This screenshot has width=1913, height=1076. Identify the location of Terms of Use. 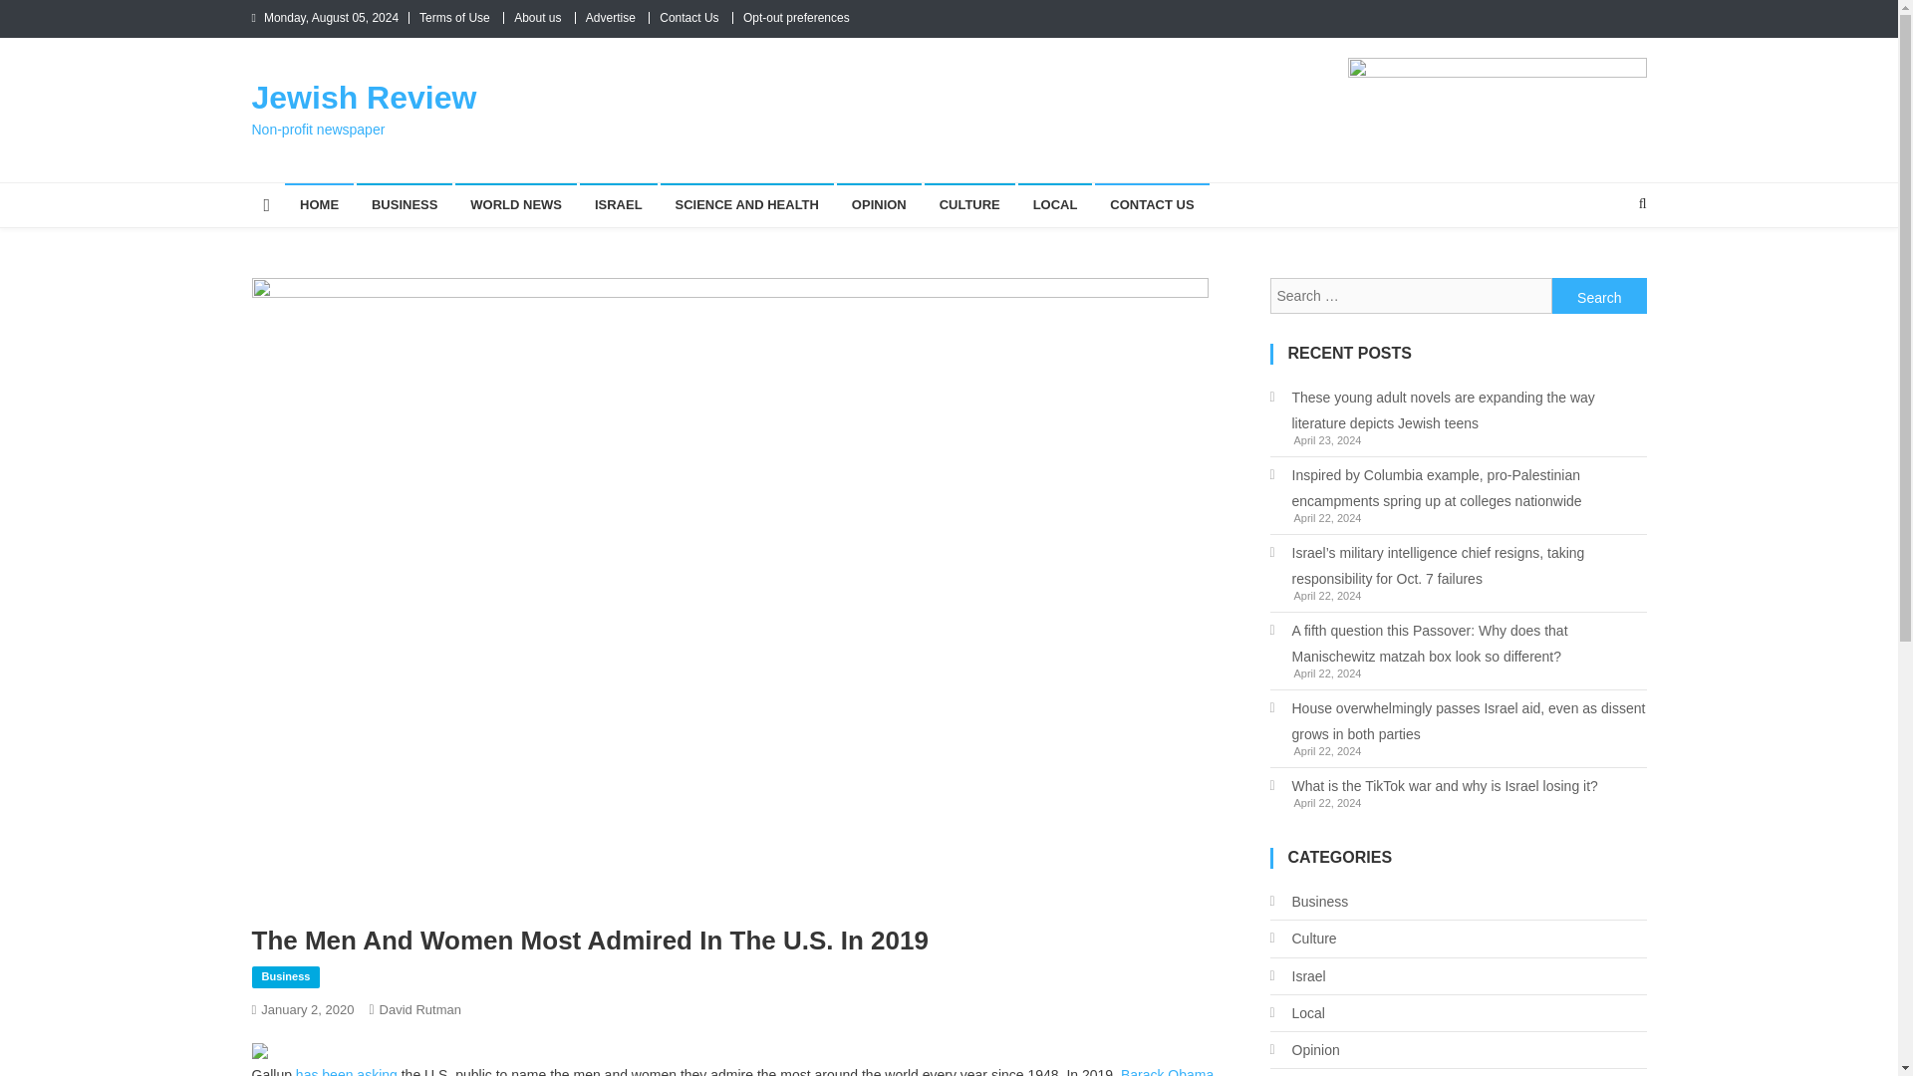
(454, 17).